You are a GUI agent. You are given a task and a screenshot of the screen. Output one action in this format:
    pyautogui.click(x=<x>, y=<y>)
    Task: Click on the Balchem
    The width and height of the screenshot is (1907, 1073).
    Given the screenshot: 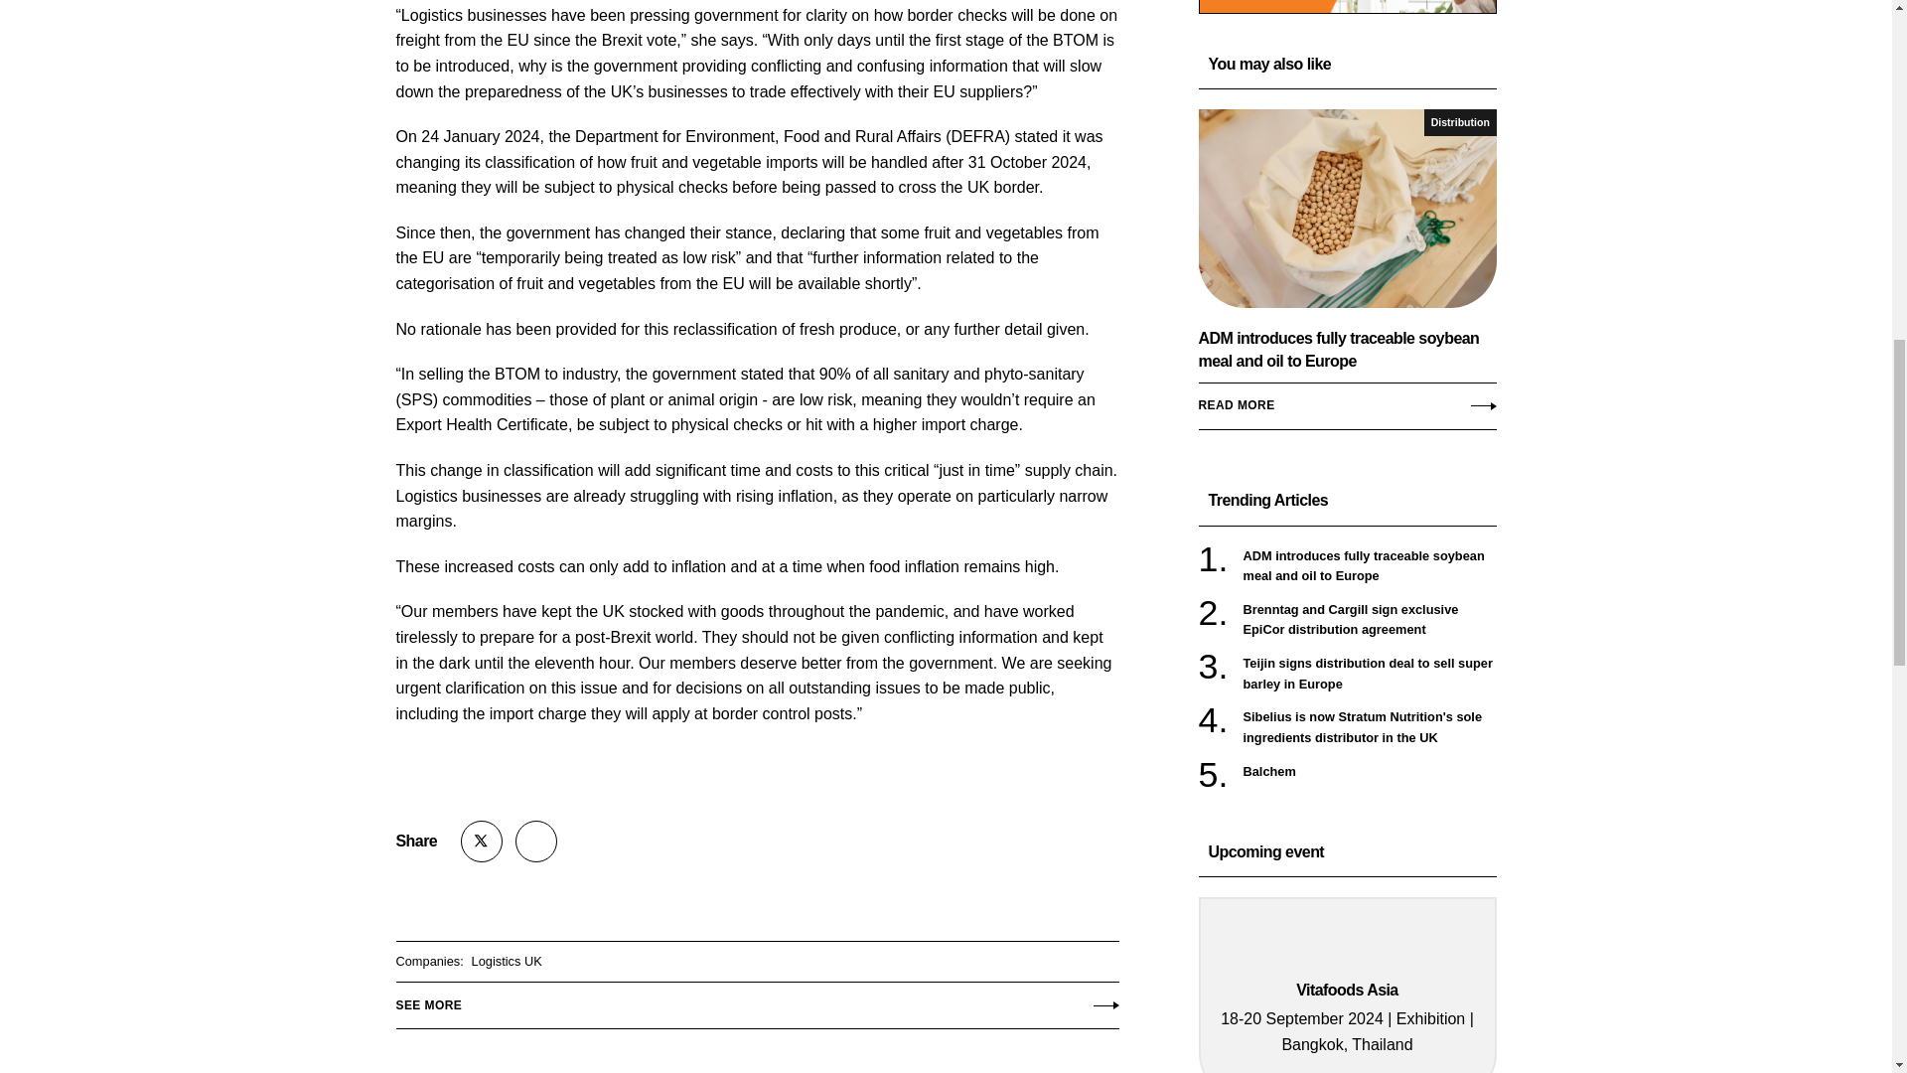 What is the action you would take?
    pyautogui.click(x=1370, y=771)
    